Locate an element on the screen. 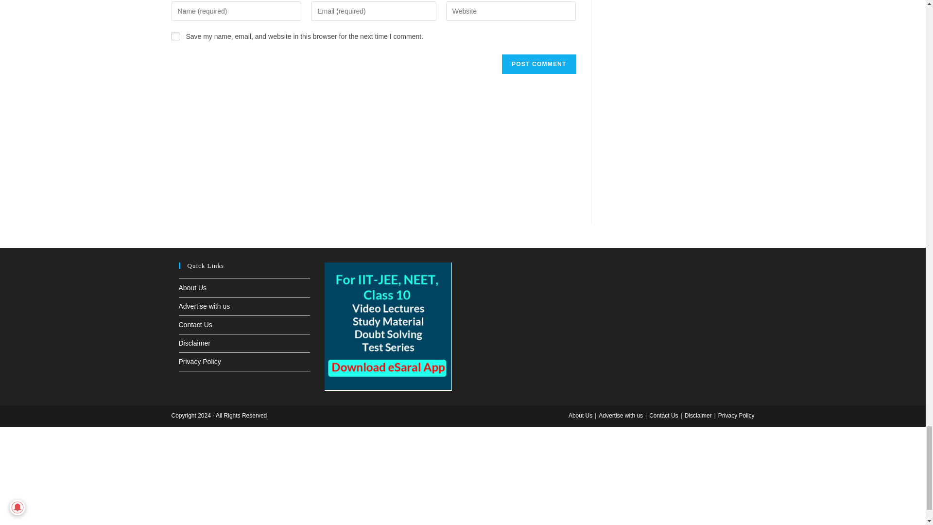 This screenshot has width=933, height=525. yes is located at coordinates (175, 36).